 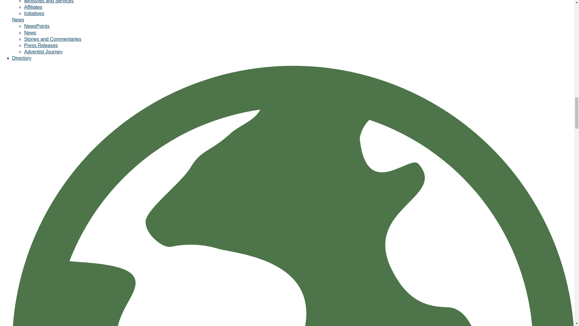 I want to click on Adventist Journey, so click(x=43, y=52).